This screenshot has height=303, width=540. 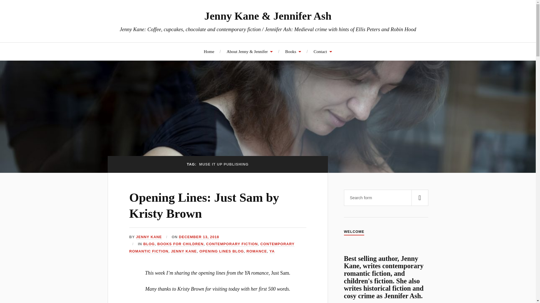 What do you see at coordinates (148, 244) in the screenshot?
I see `BLOG` at bounding box center [148, 244].